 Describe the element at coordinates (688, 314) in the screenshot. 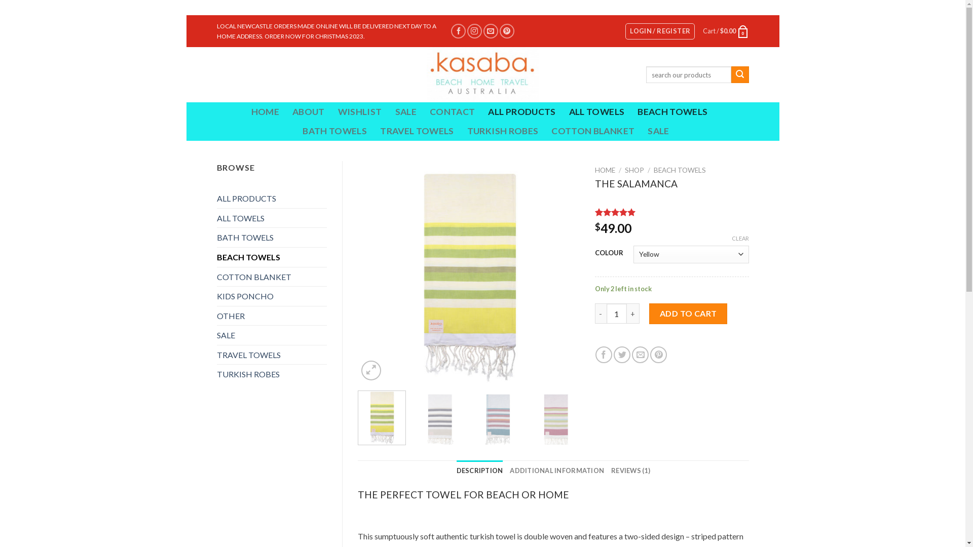

I see `ADD TO CART` at that location.